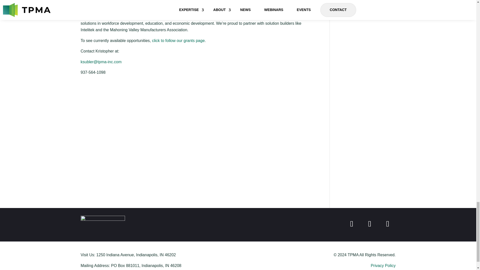 The image size is (480, 270). What do you see at coordinates (369, 223) in the screenshot?
I see `Follow on LinkedIn` at bounding box center [369, 223].